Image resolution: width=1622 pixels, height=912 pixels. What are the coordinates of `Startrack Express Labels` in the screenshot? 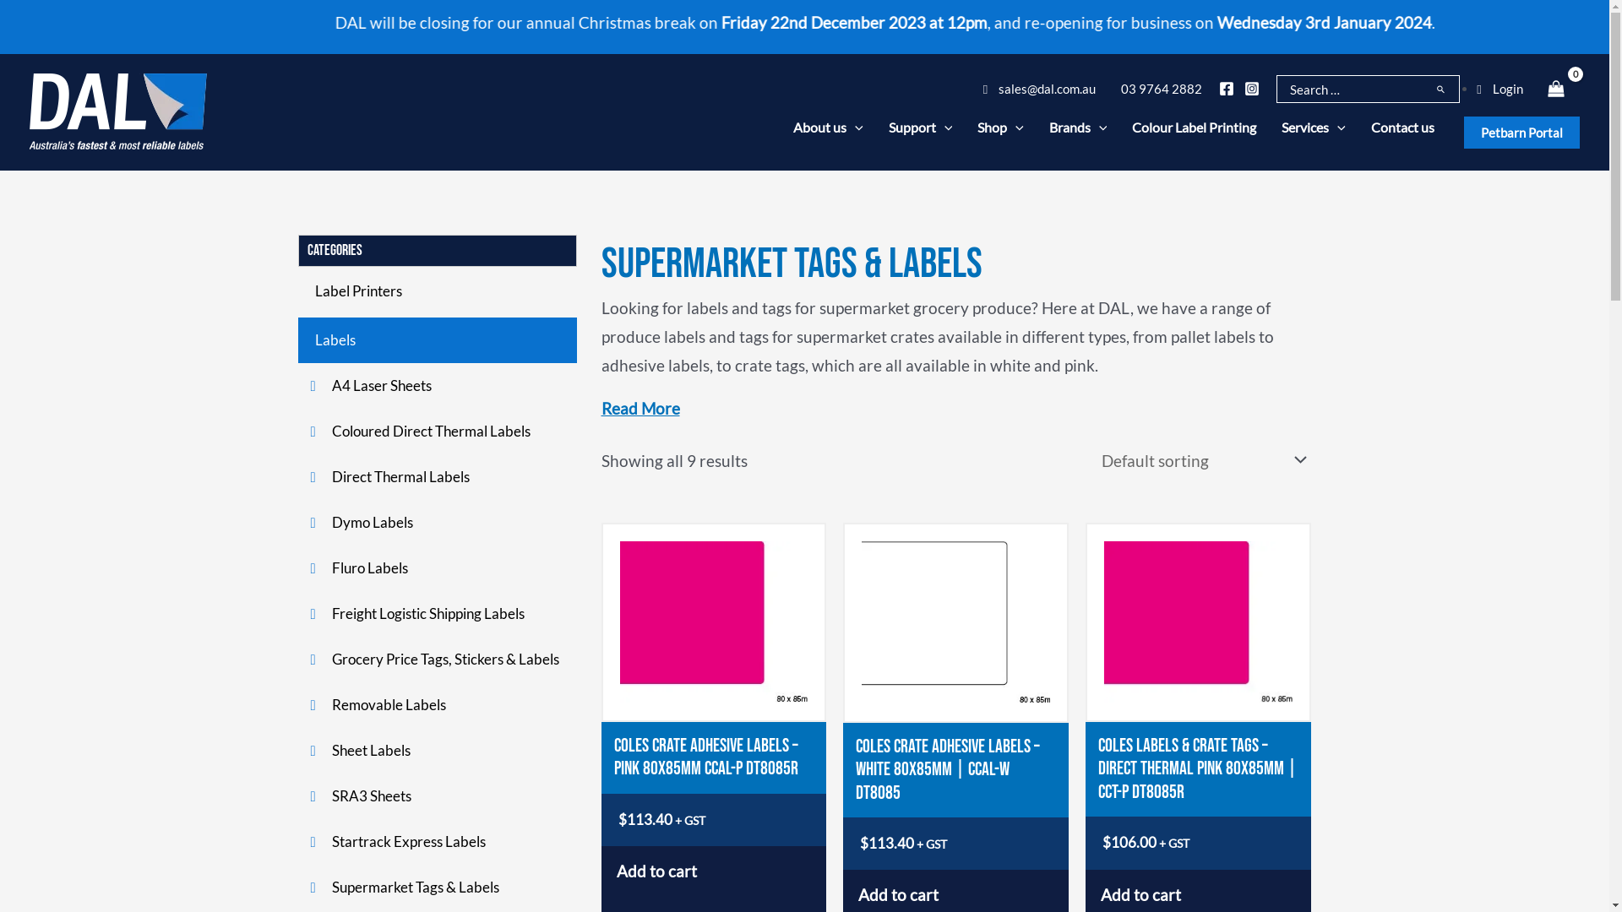 It's located at (437, 842).